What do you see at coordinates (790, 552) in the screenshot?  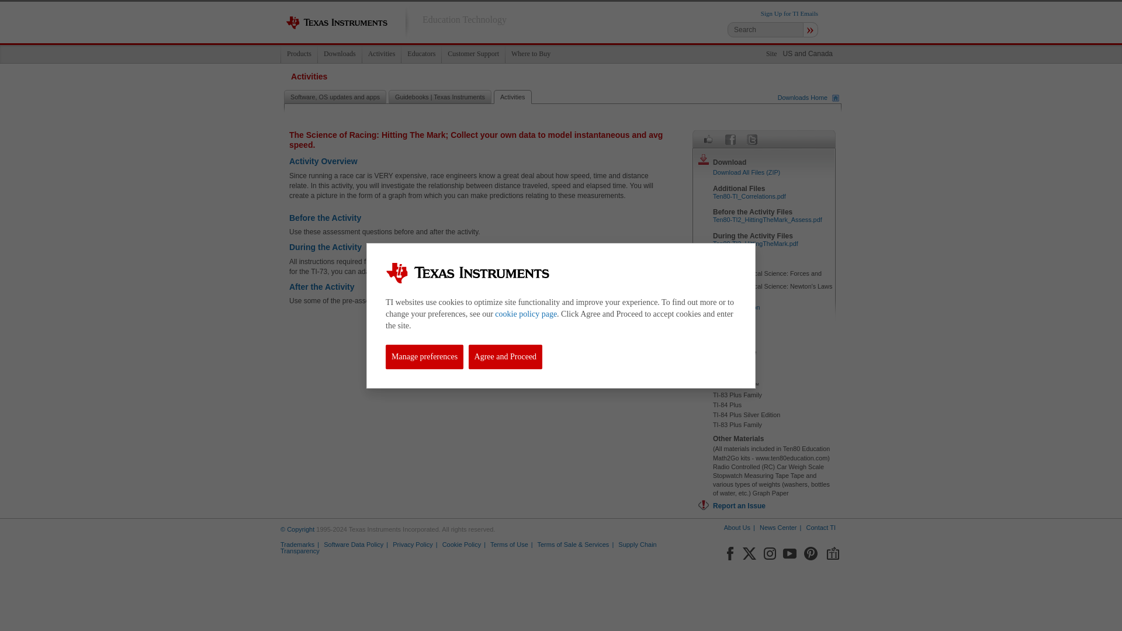 I see `YouTube` at bounding box center [790, 552].